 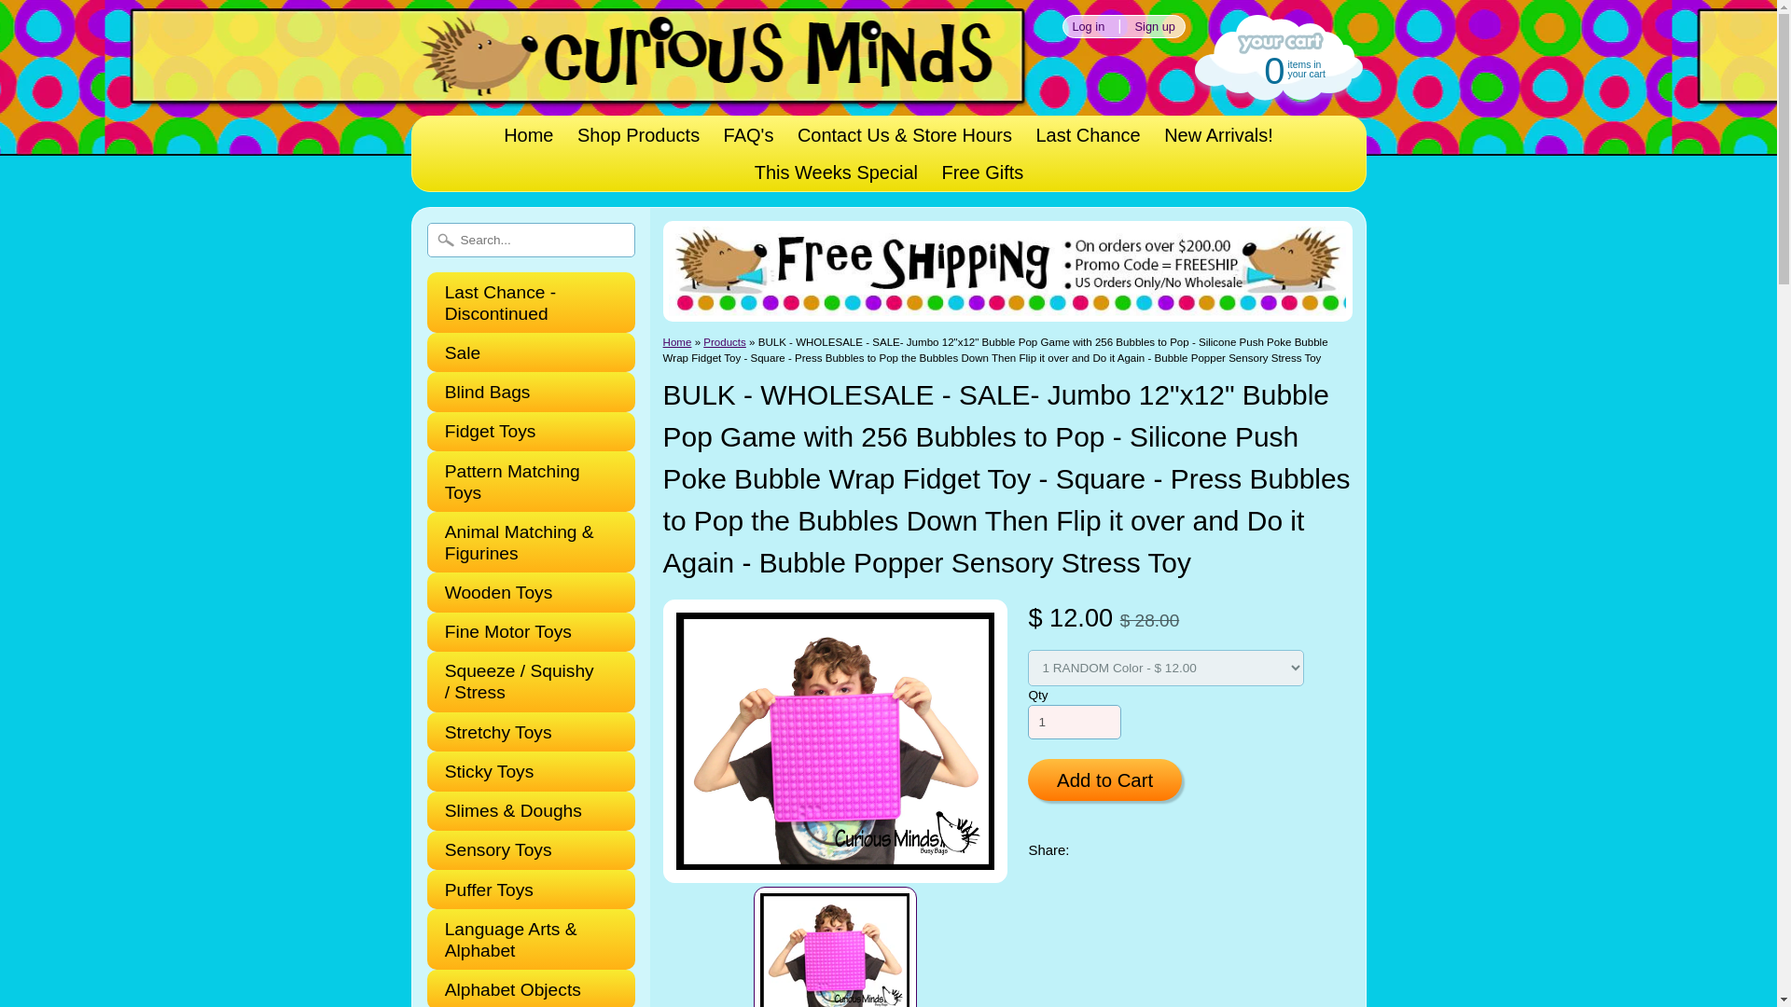 I want to click on Fidget Toys, so click(x=522, y=431).